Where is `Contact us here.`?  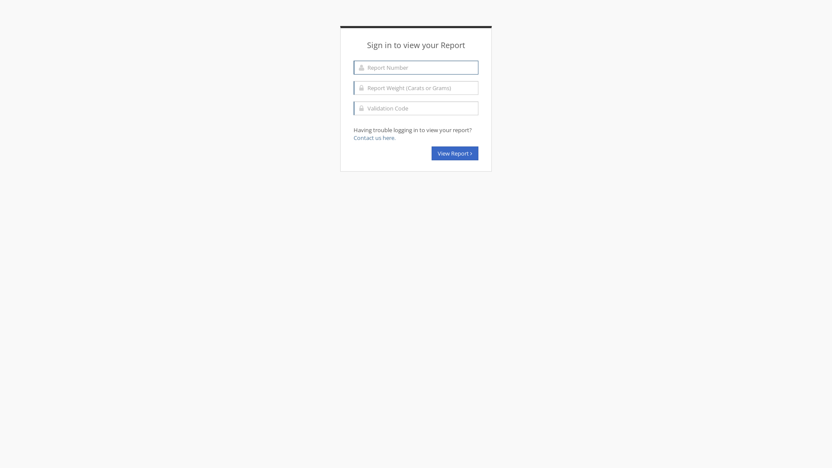
Contact us here. is located at coordinates (374, 138).